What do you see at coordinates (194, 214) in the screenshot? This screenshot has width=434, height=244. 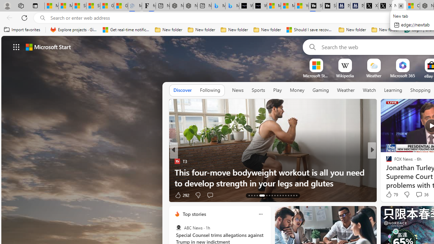 I see `Top stories` at bounding box center [194, 214].